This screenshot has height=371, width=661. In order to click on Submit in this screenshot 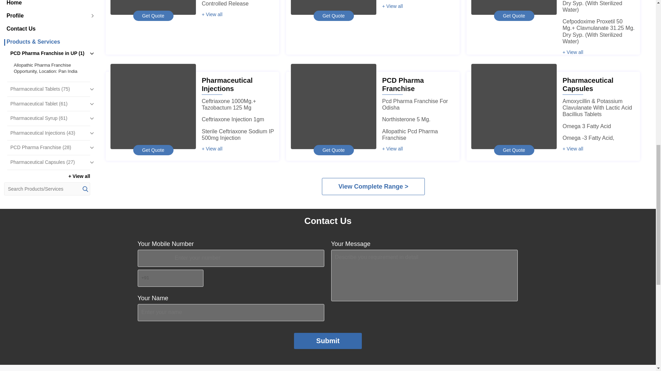, I will do `click(328, 341)`.